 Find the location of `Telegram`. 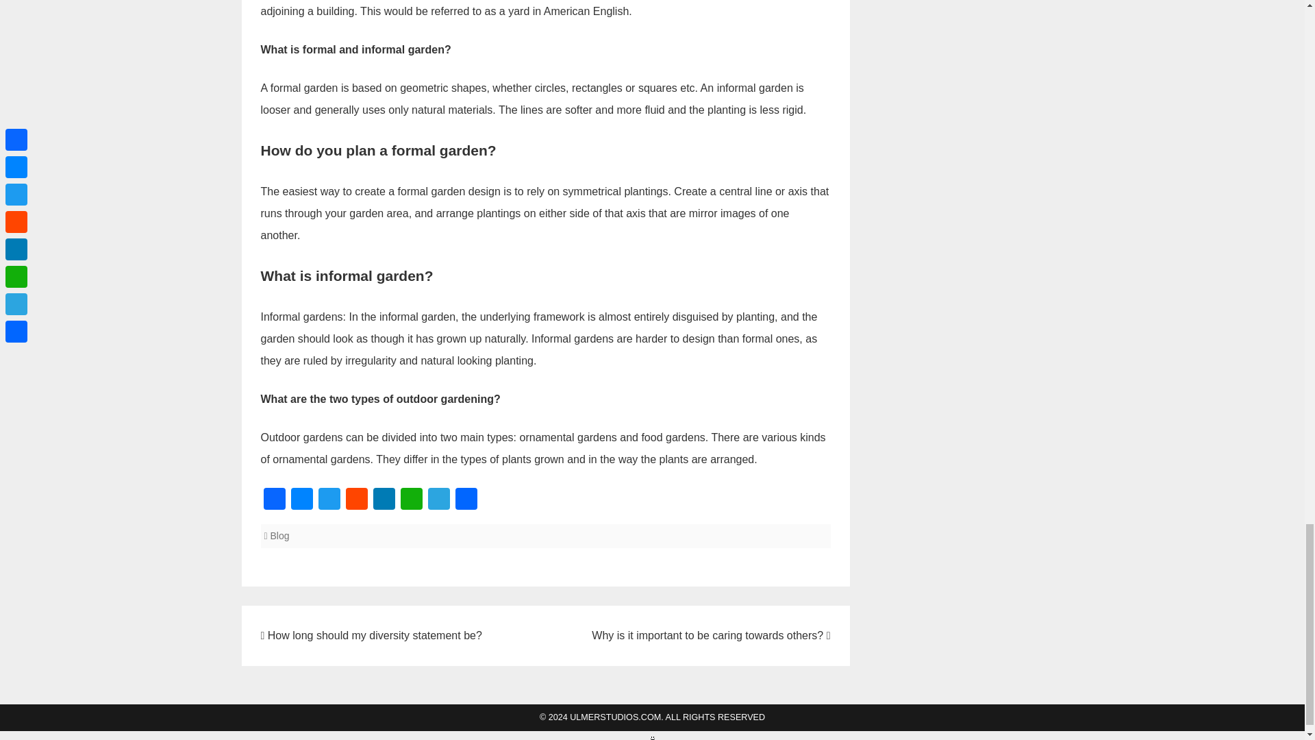

Telegram is located at coordinates (438, 500).